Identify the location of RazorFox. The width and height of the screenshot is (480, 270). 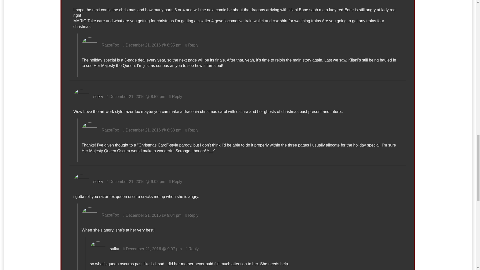
(110, 215).